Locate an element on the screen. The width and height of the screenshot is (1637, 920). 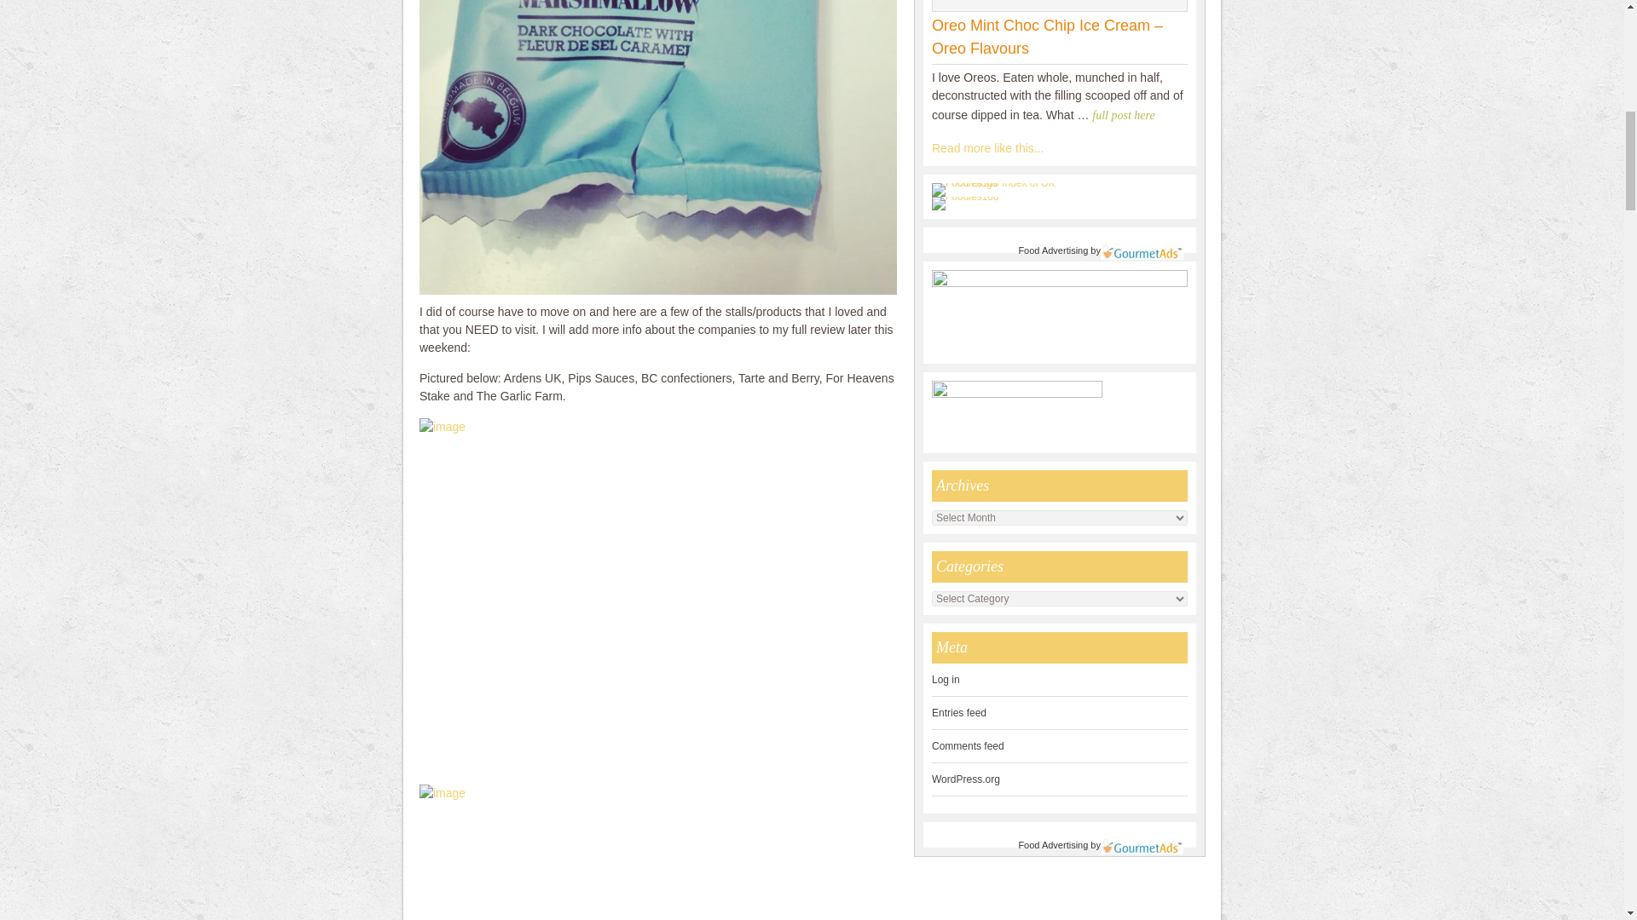
Foodies100 Index of UK Food Blogs is located at coordinates (1001, 183).